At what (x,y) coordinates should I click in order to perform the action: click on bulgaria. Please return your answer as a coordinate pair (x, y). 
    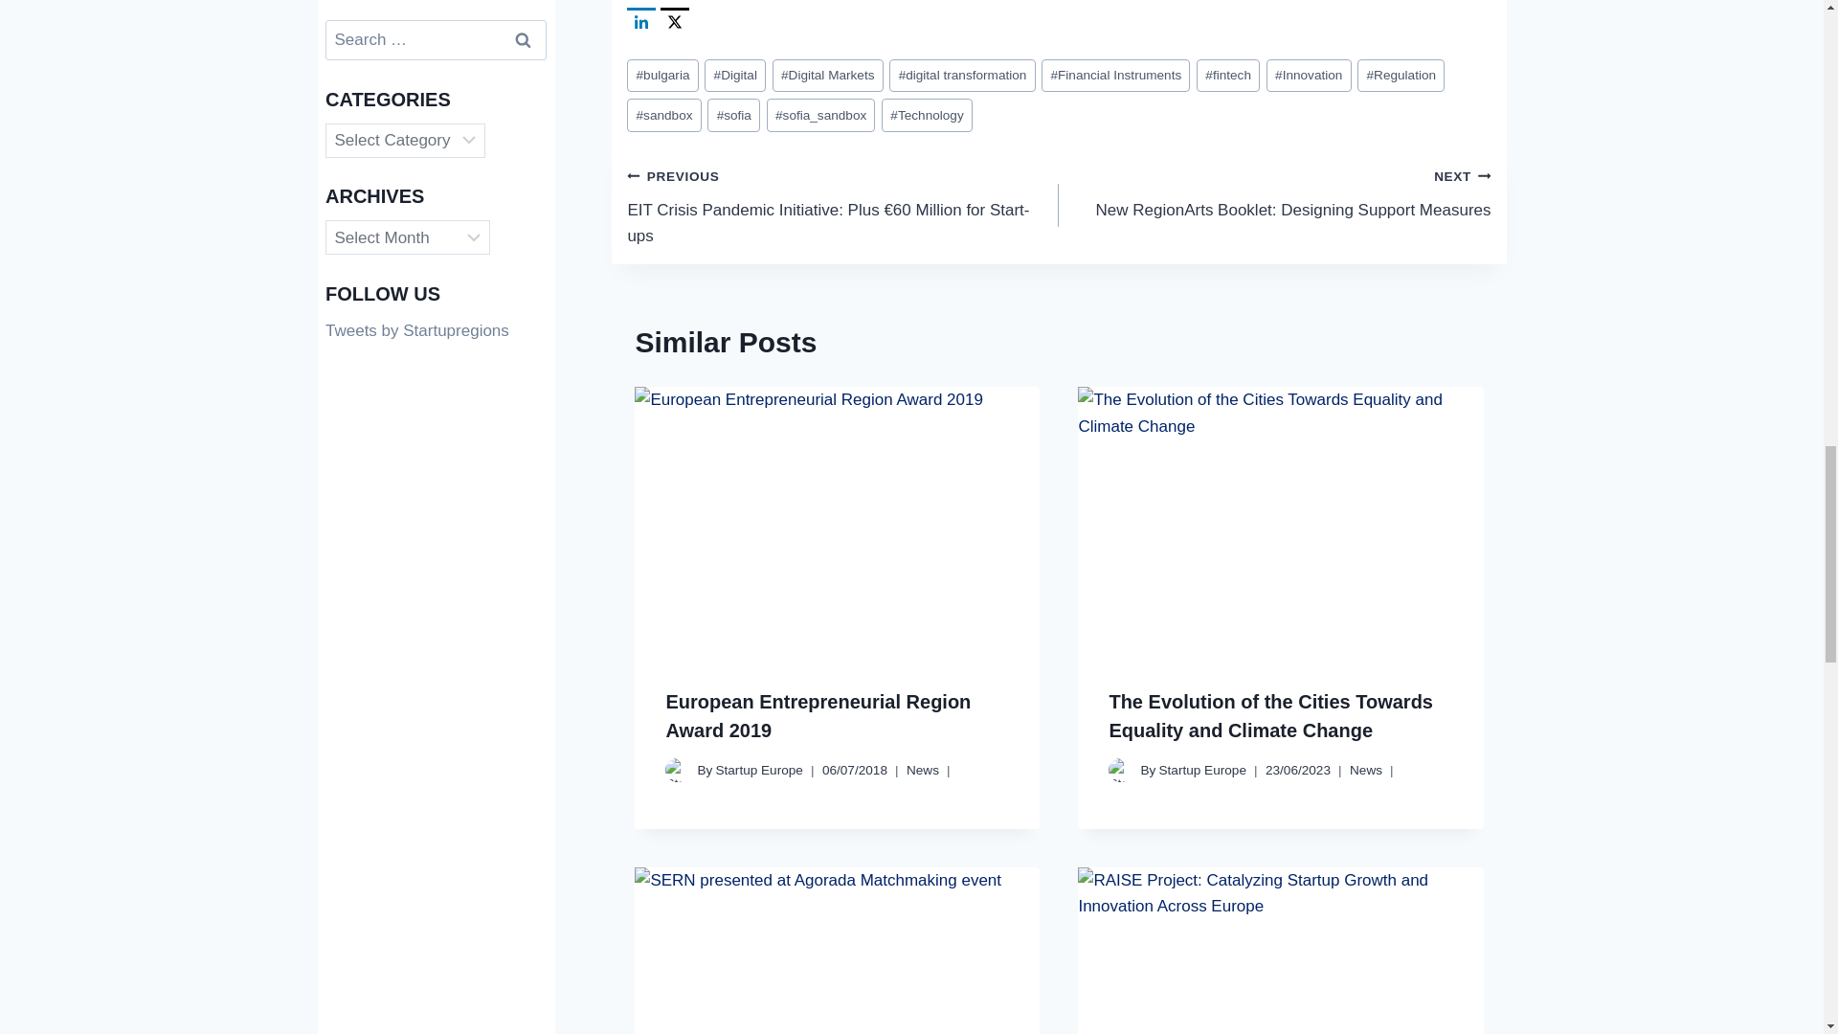
    Looking at the image, I should click on (662, 76).